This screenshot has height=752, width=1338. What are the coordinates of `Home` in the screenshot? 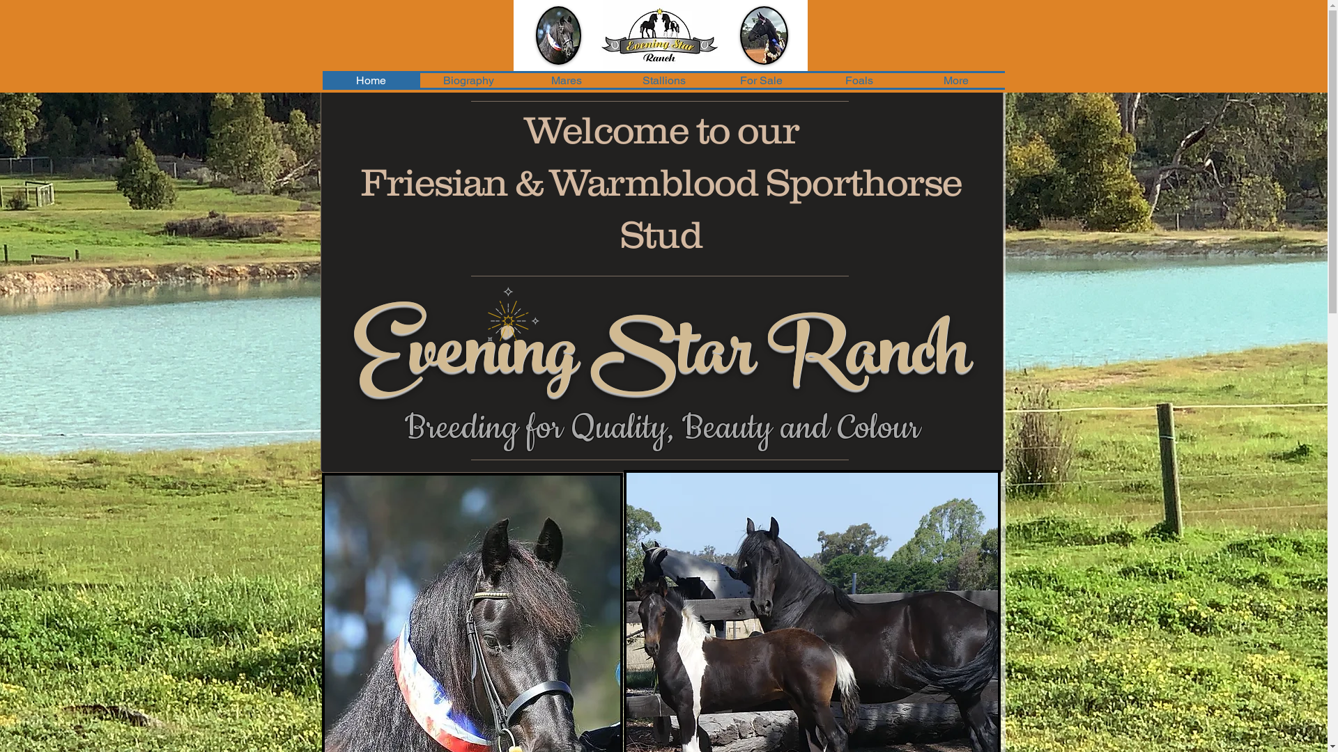 It's located at (371, 81).